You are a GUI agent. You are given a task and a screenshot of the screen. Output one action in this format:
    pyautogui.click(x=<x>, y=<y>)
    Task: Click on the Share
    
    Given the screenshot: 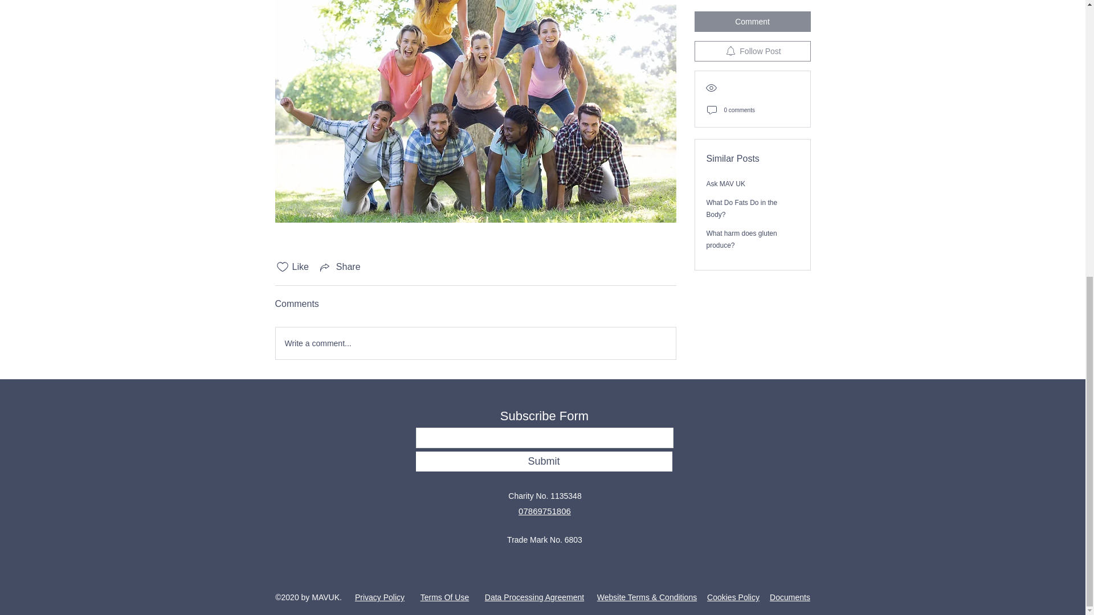 What is the action you would take?
    pyautogui.click(x=340, y=266)
    